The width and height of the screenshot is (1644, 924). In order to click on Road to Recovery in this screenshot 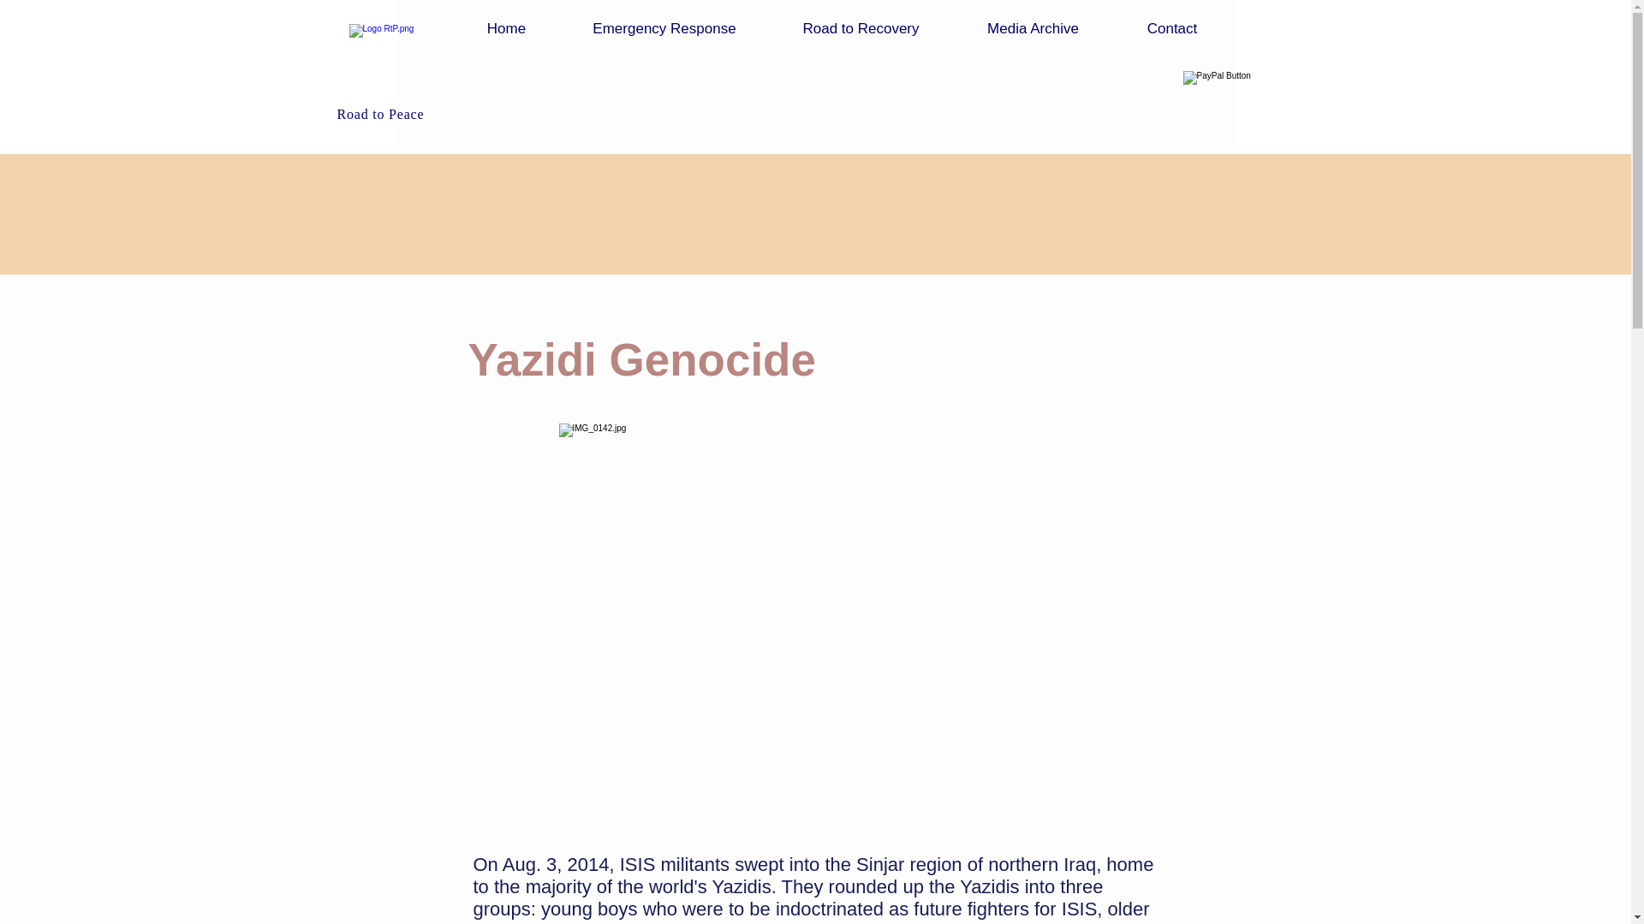, I will do `click(860, 28)`.